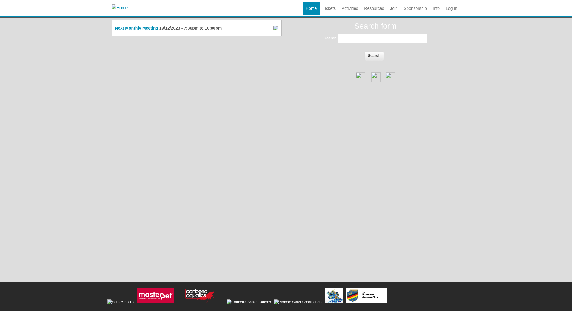 The height and width of the screenshot is (322, 572). What do you see at coordinates (334, 296) in the screenshot?
I see `Canberra Marine` at bounding box center [334, 296].